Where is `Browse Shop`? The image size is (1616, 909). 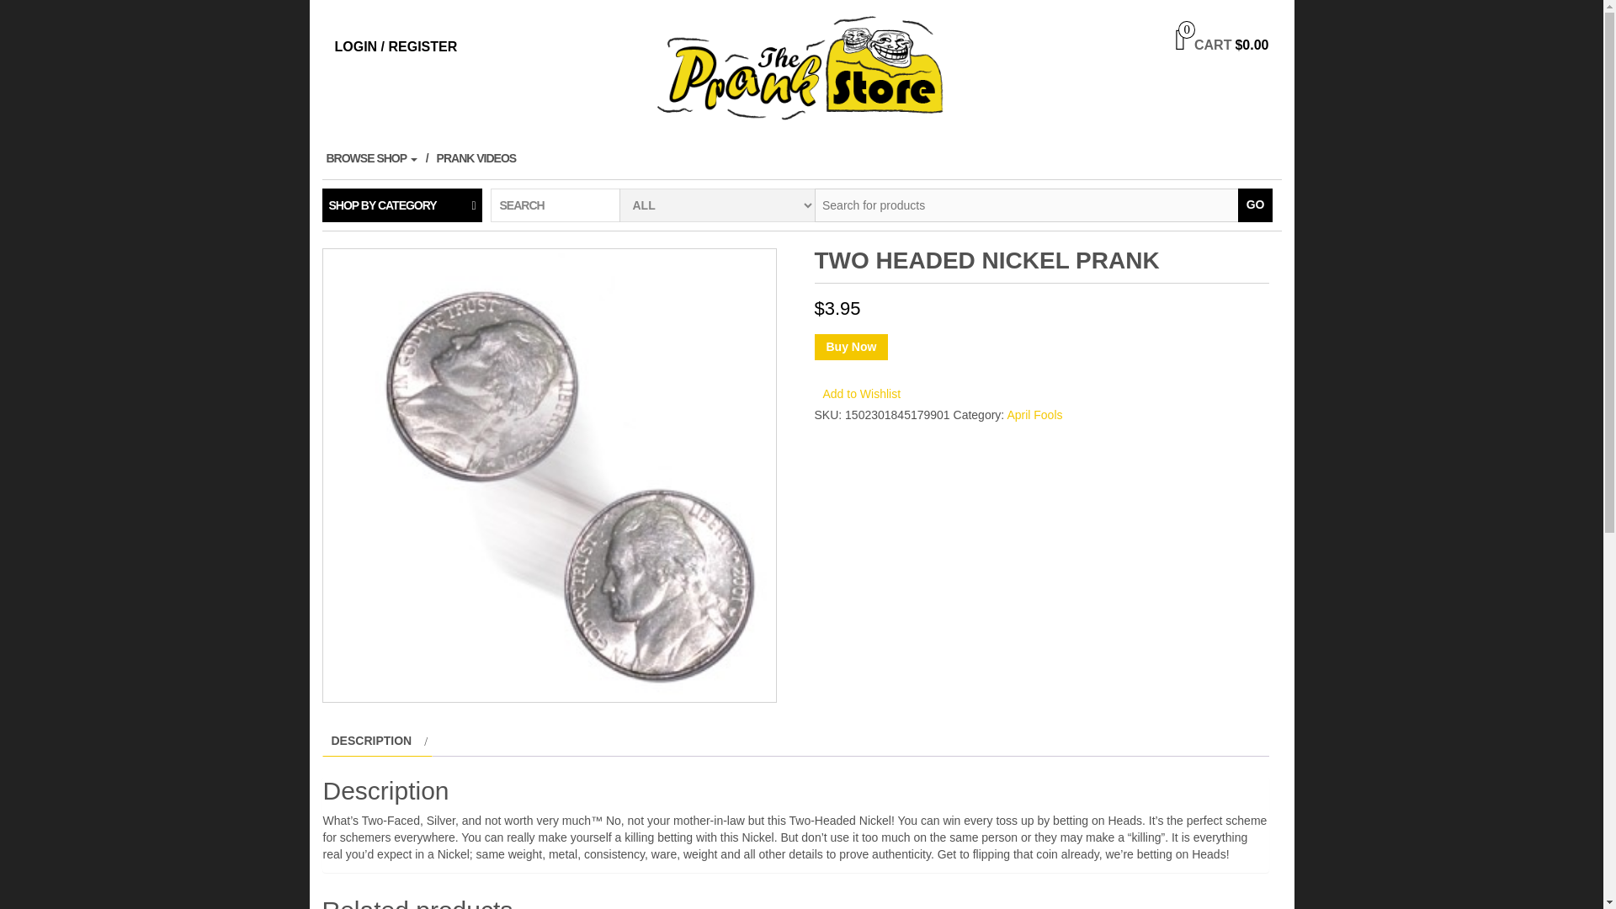
Browse Shop is located at coordinates (376, 158).